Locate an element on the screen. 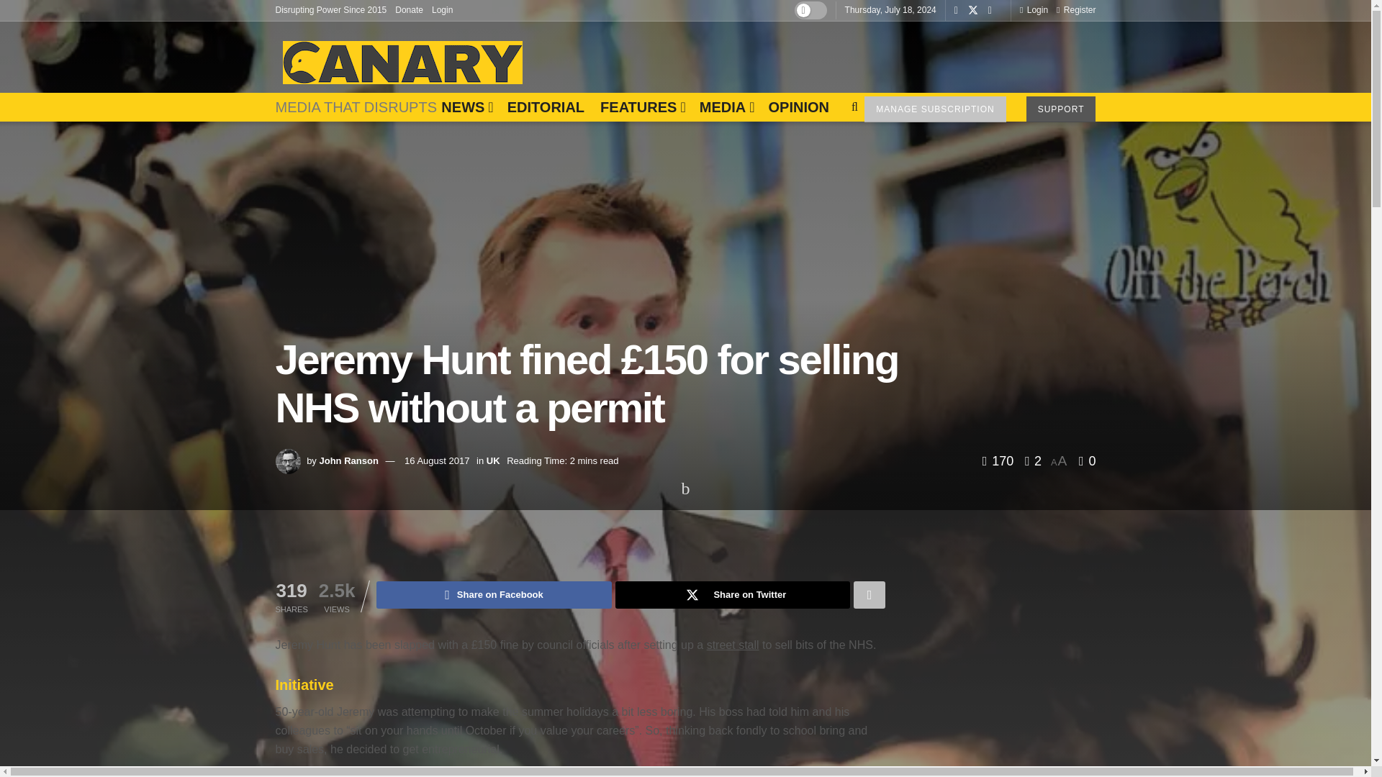  EDITORIAL is located at coordinates (546, 106).